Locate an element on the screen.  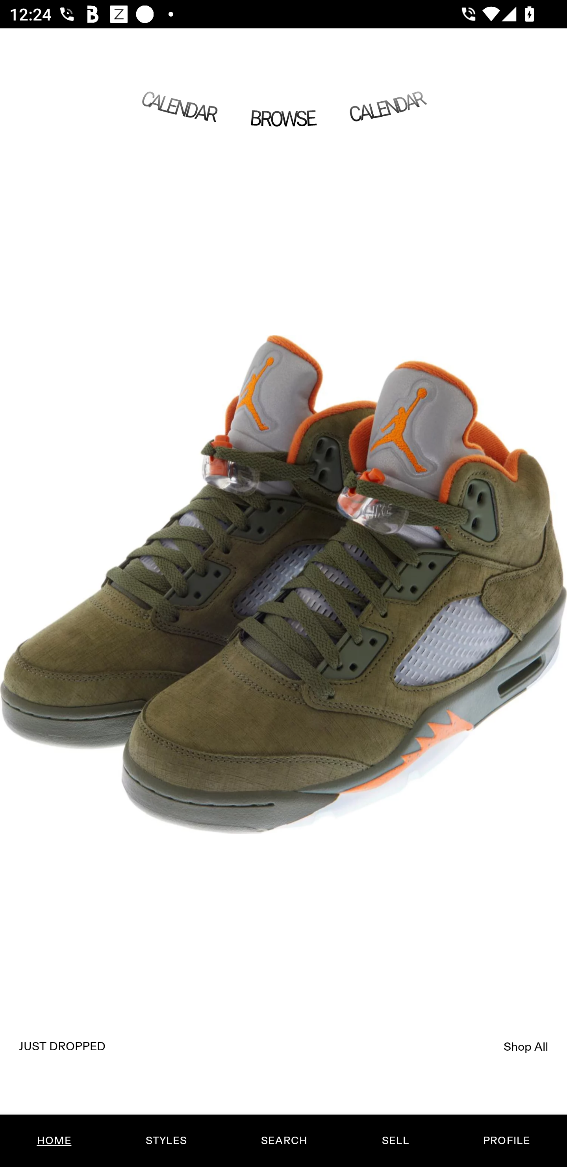
SEARCH is located at coordinates (284, 1141).